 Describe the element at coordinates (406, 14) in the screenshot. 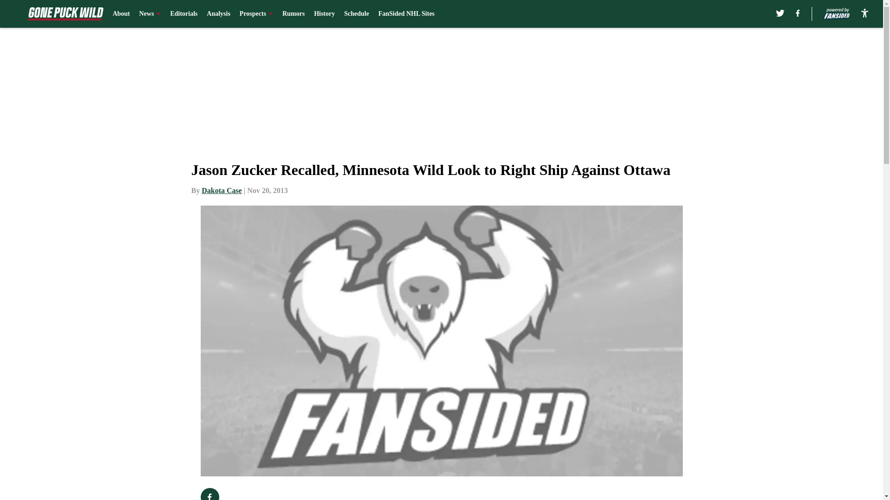

I see `FanSided NHL Sites` at that location.